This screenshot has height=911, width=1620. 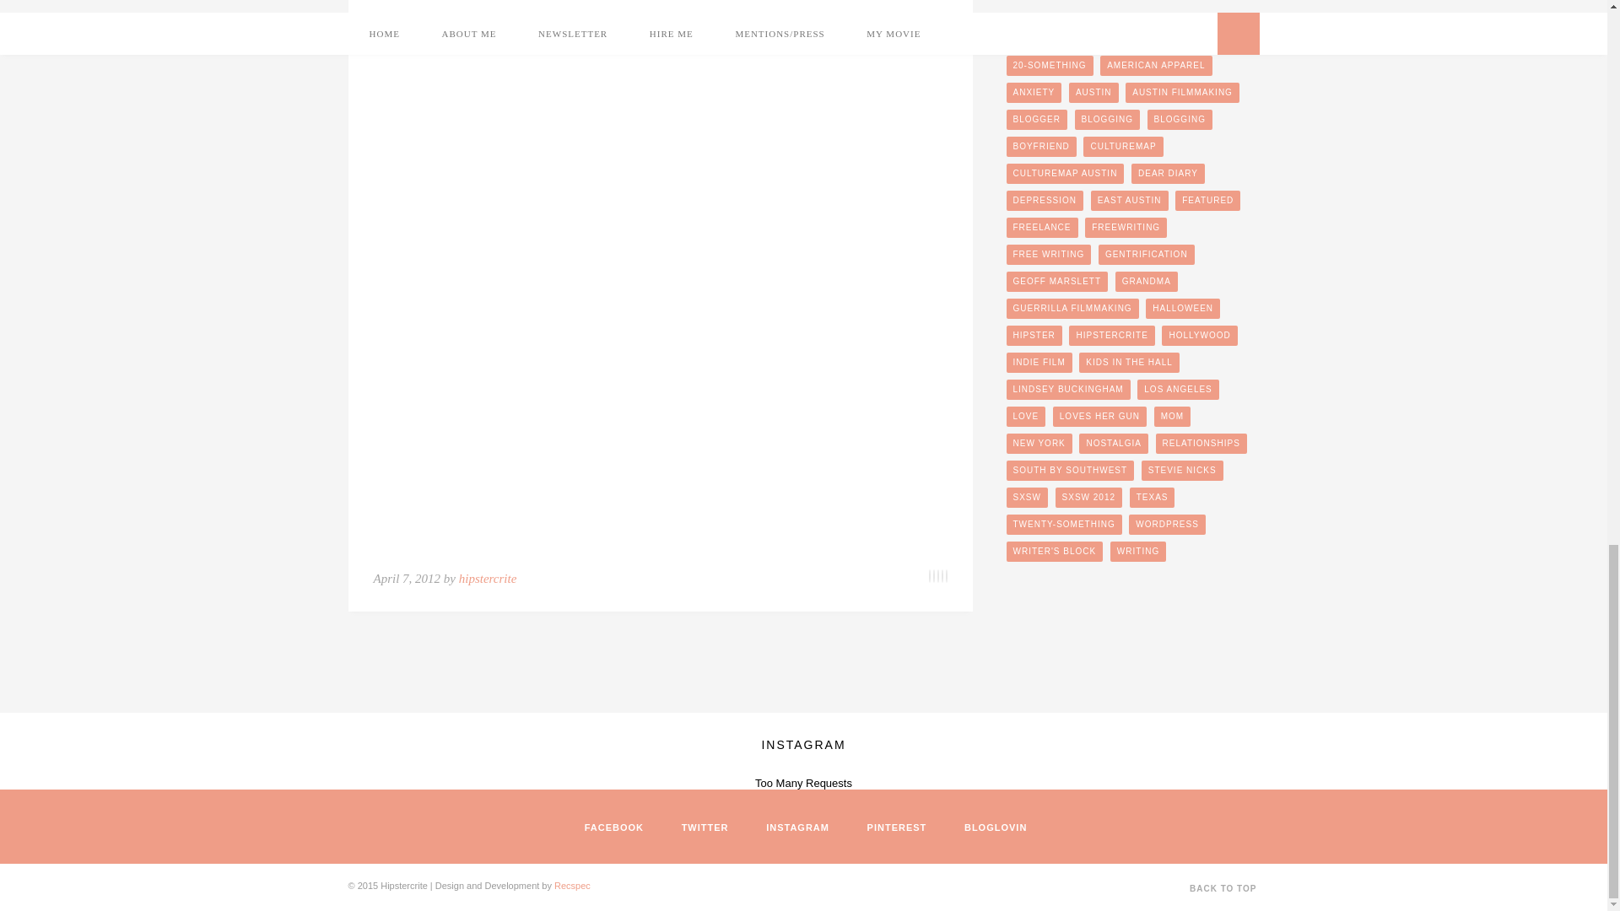 I want to click on hipstercrite, so click(x=488, y=579).